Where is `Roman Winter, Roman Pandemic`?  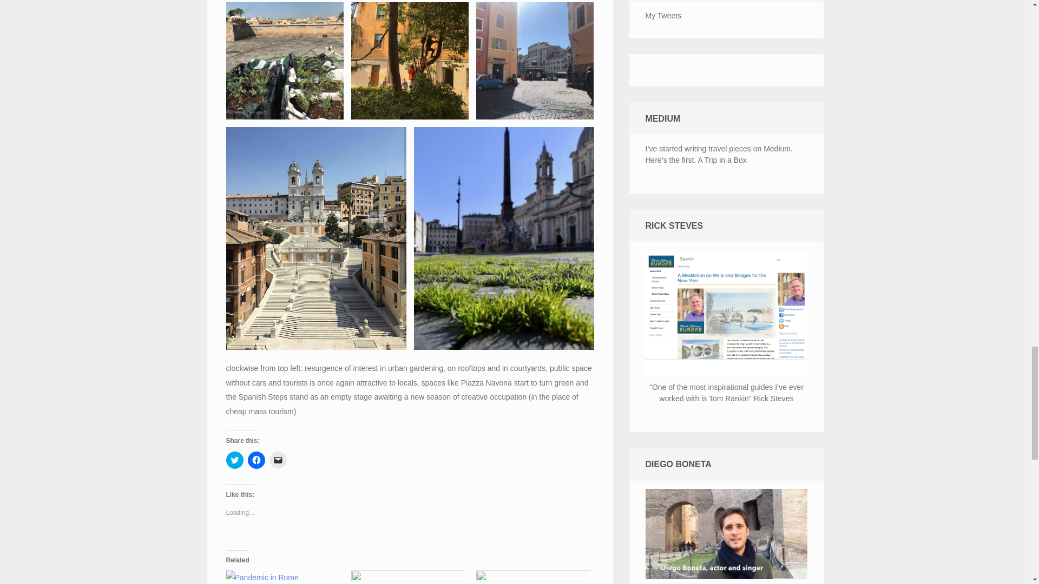
Roman Winter, Roman Pandemic is located at coordinates (407, 578).